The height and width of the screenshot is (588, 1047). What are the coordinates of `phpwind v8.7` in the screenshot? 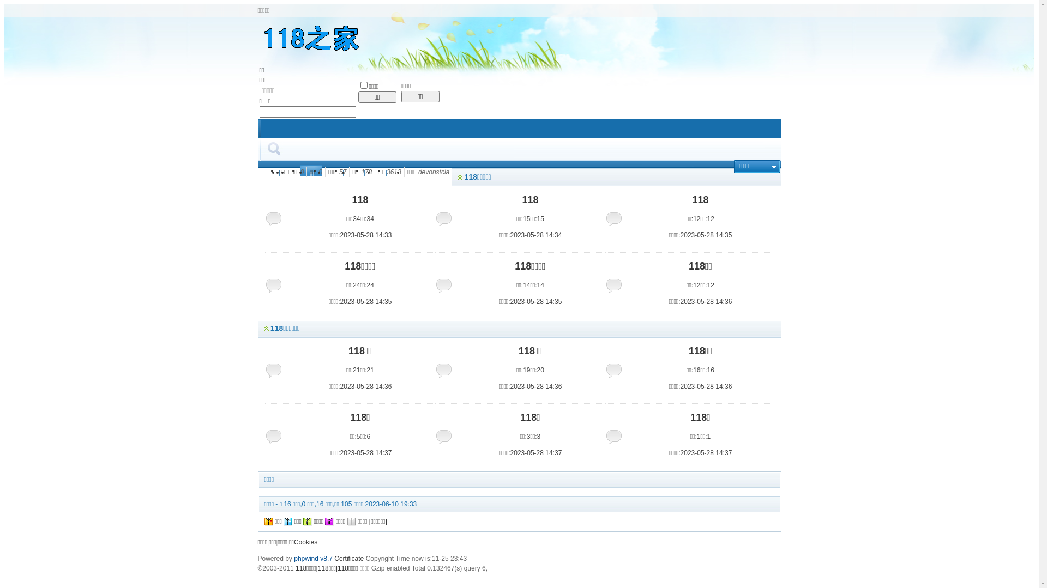 It's located at (313, 559).